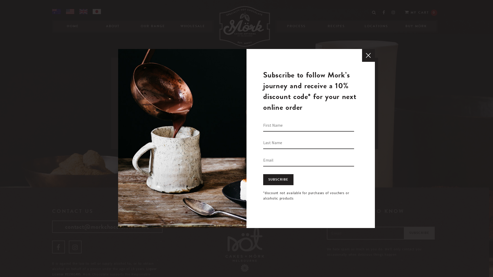 The width and height of the screenshot is (493, 277). I want to click on HOME, so click(73, 26).